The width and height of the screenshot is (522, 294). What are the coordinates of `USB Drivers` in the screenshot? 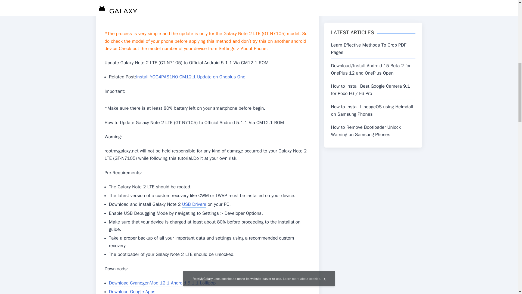 It's located at (194, 204).